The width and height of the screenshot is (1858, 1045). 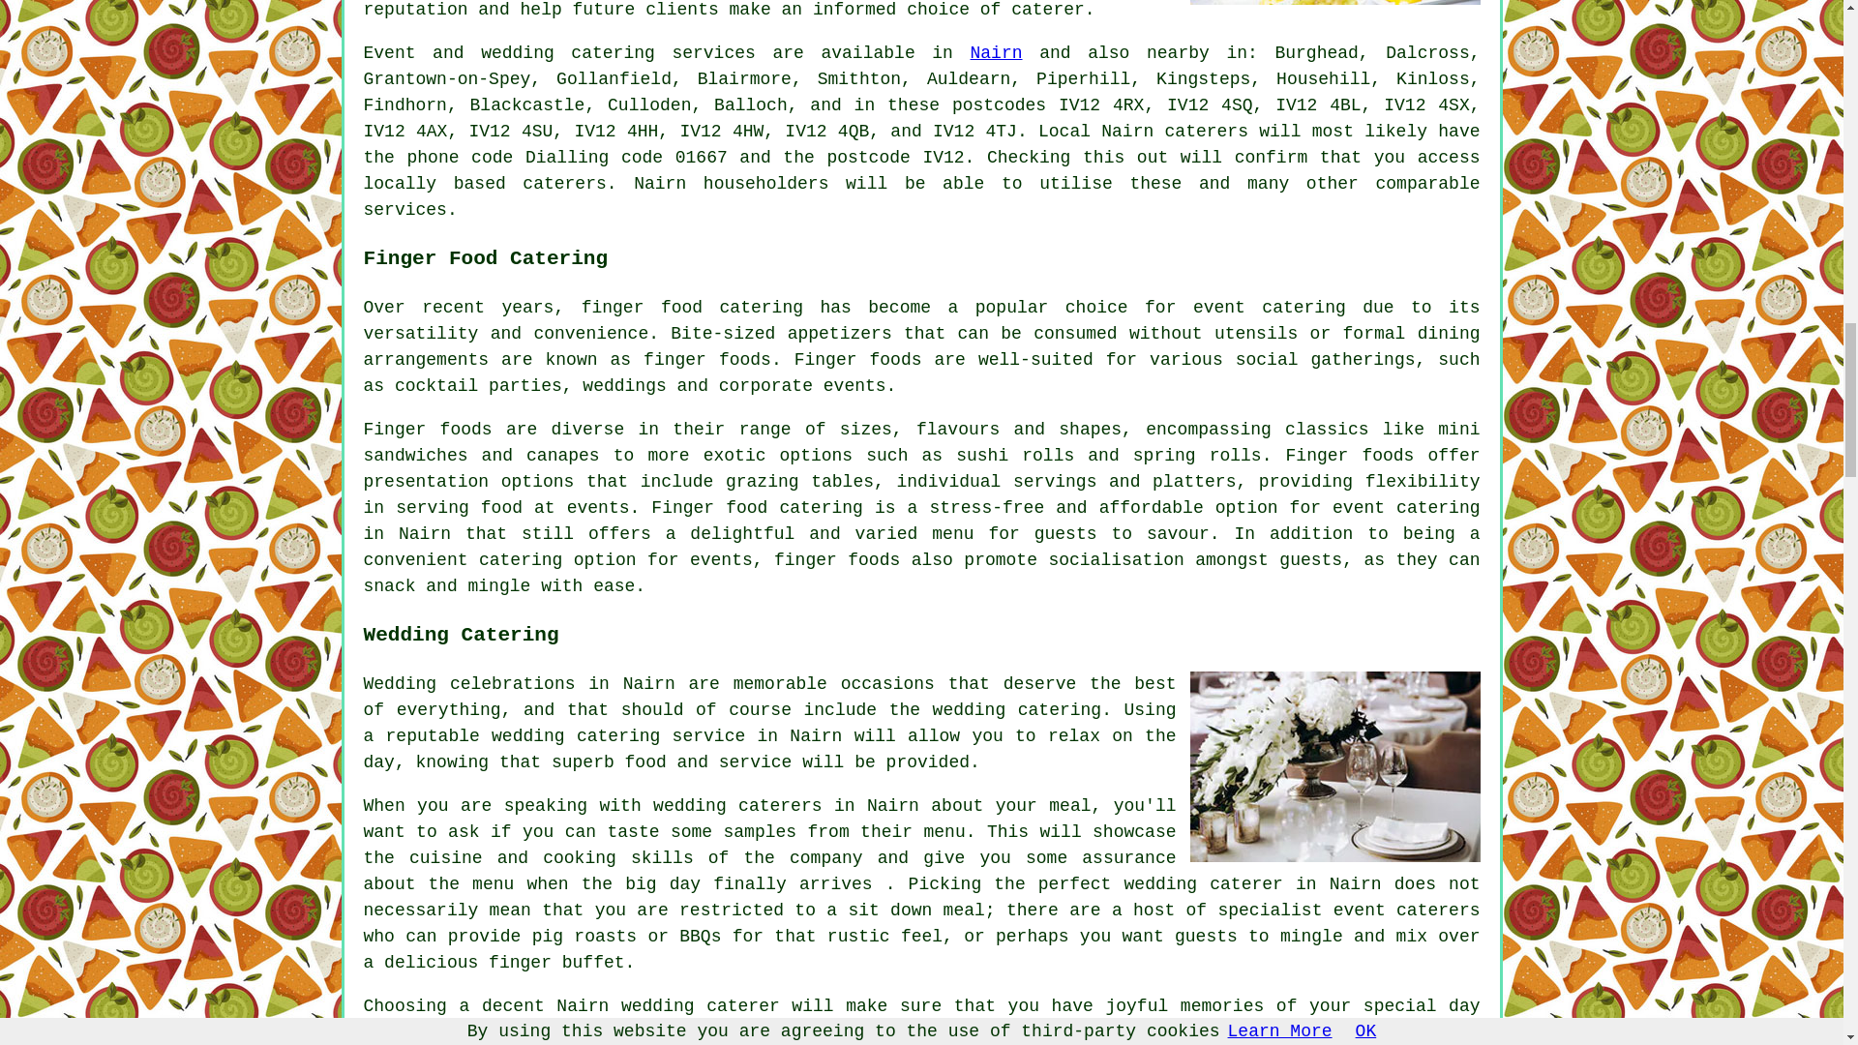 What do you see at coordinates (563, 184) in the screenshot?
I see `caterers` at bounding box center [563, 184].